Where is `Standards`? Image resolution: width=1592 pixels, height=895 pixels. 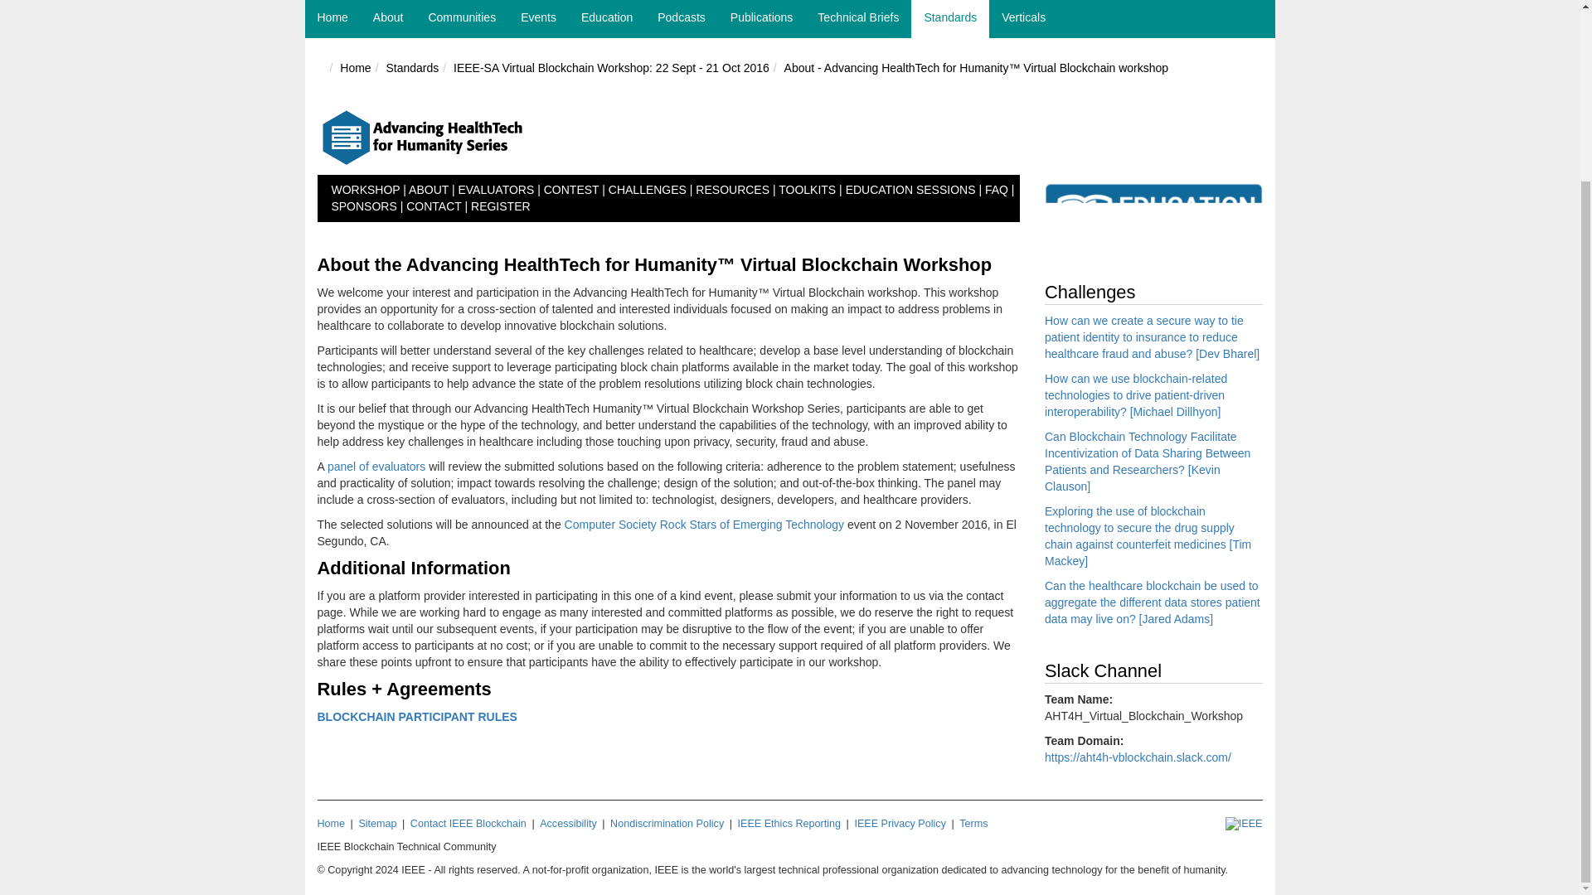 Standards is located at coordinates (949, 19).